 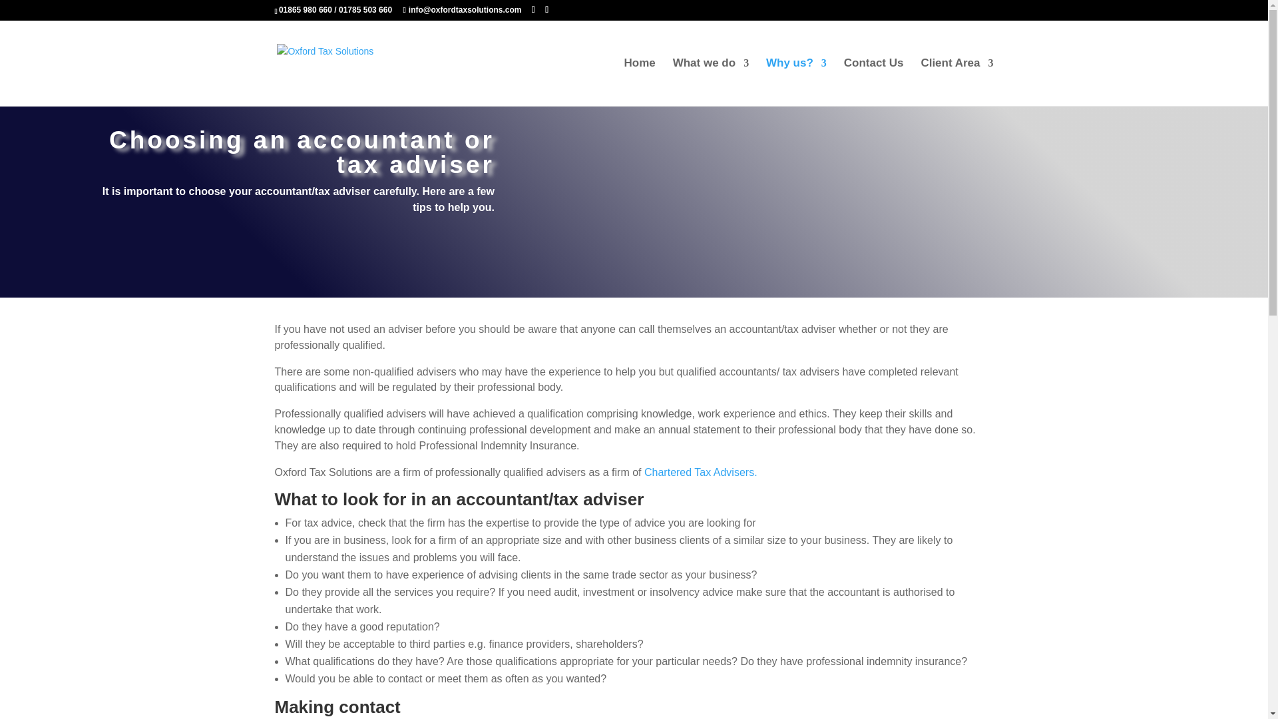 What do you see at coordinates (796, 82) in the screenshot?
I see `Why us?` at bounding box center [796, 82].